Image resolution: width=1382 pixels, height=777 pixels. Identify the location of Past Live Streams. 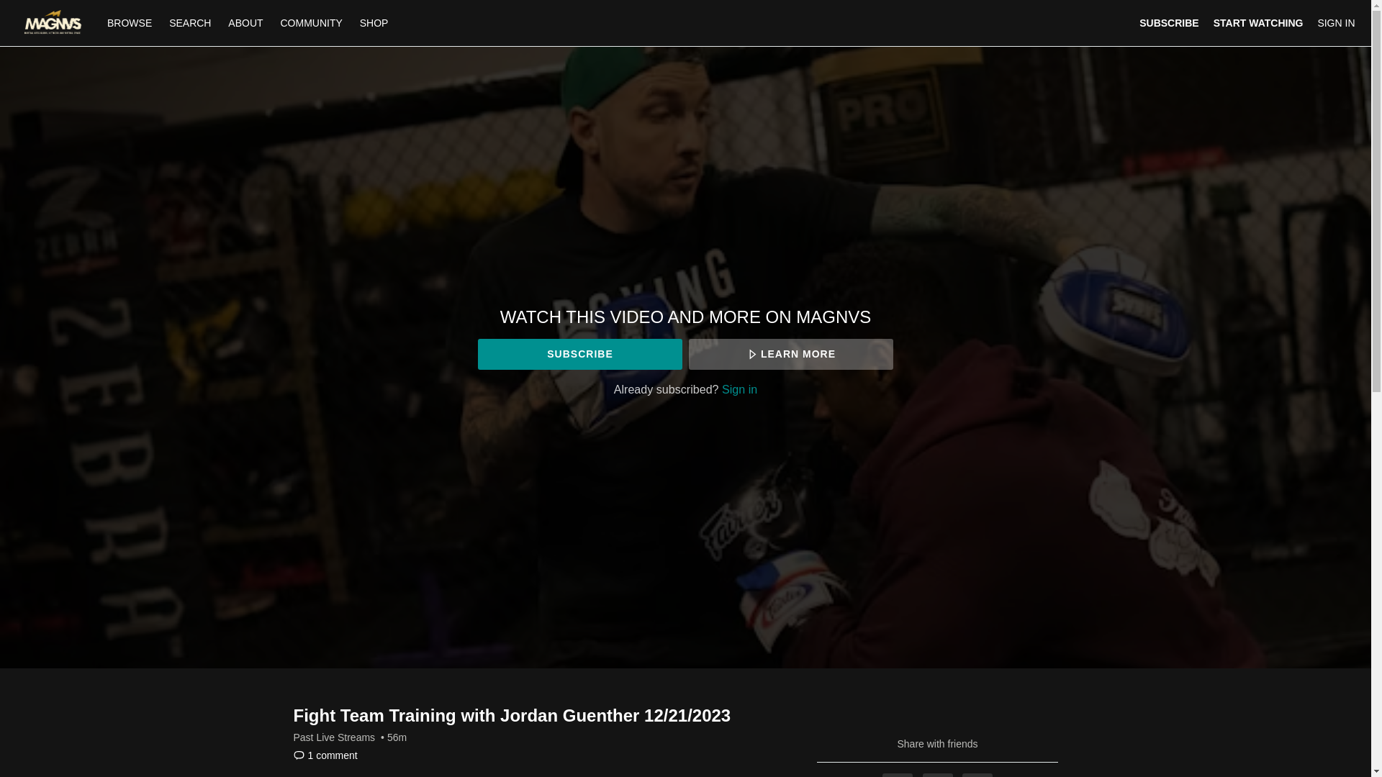
(334, 737).